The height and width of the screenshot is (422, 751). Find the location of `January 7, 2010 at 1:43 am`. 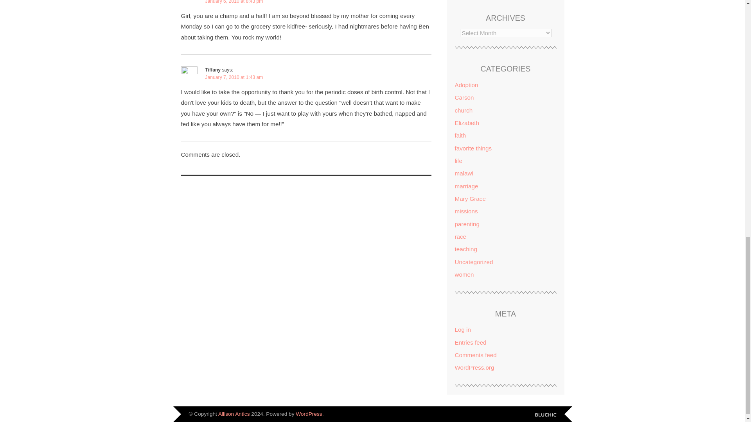

January 7, 2010 at 1:43 am is located at coordinates (234, 77).